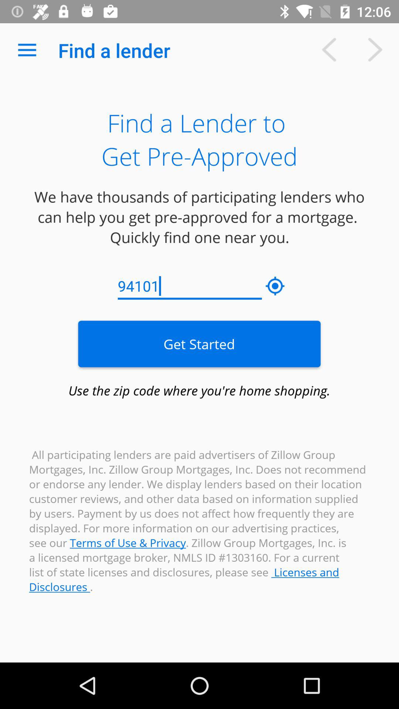 The width and height of the screenshot is (399, 709). What do you see at coordinates (199, 344) in the screenshot?
I see `open item below the 94101 icon` at bounding box center [199, 344].